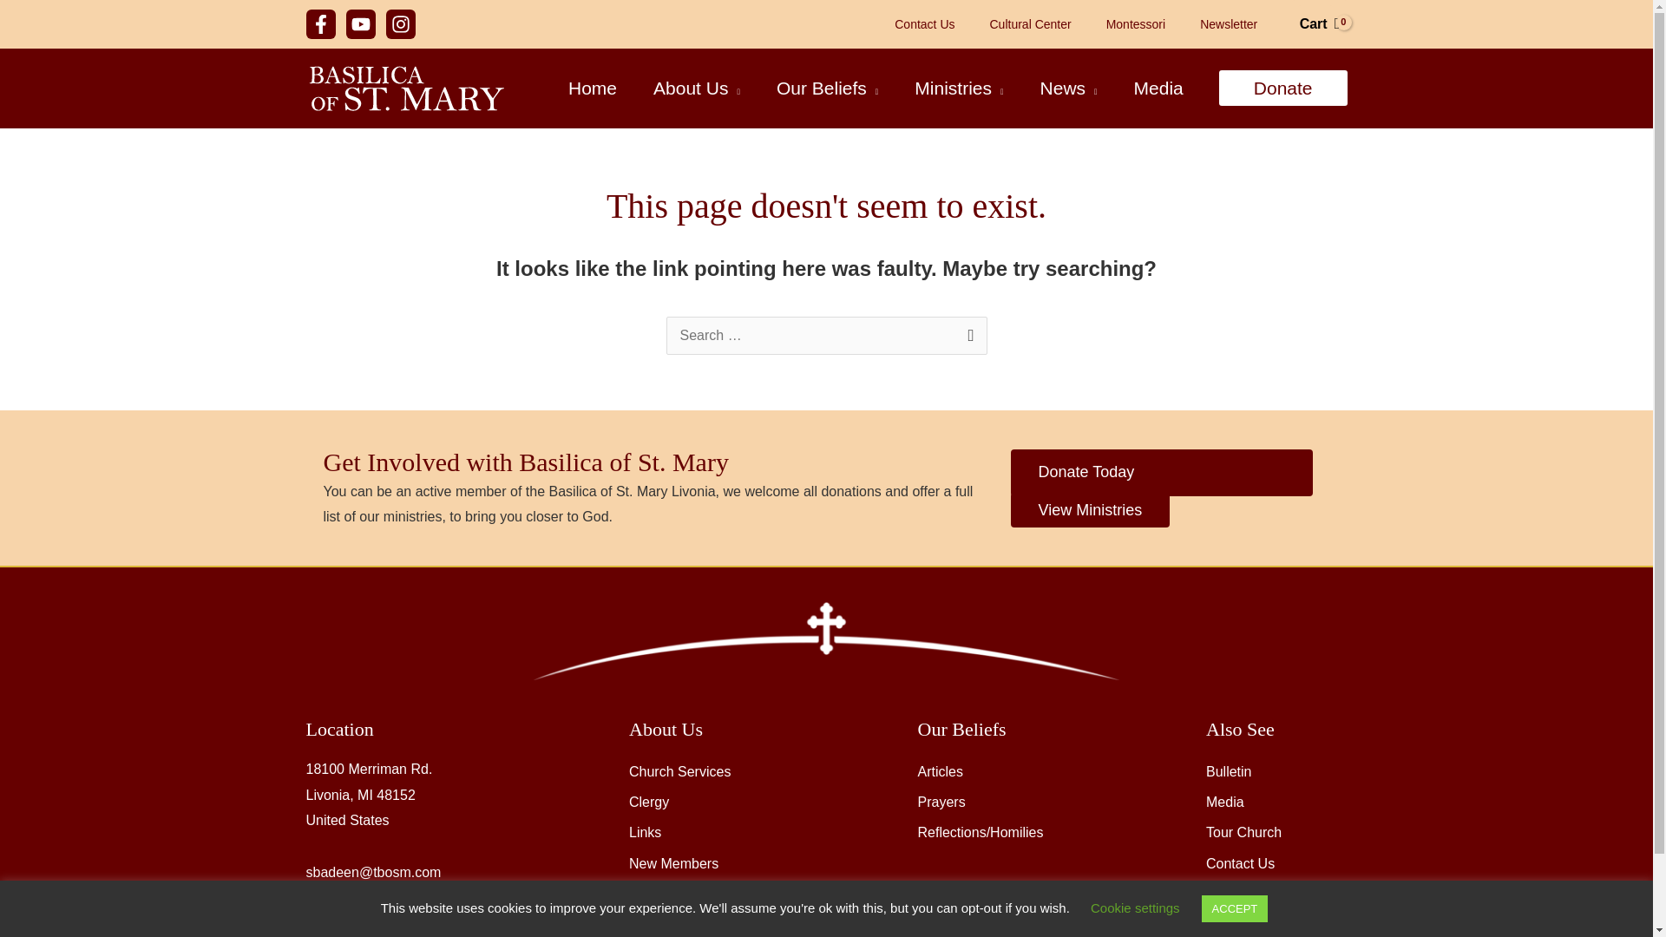 Image resolution: width=1666 pixels, height=937 pixels. I want to click on Search, so click(967, 336).